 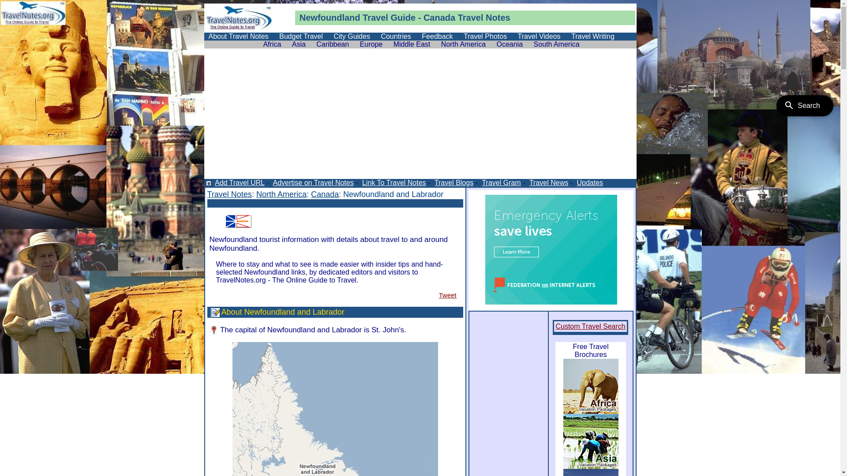 What do you see at coordinates (437, 36) in the screenshot?
I see `Feedback` at bounding box center [437, 36].